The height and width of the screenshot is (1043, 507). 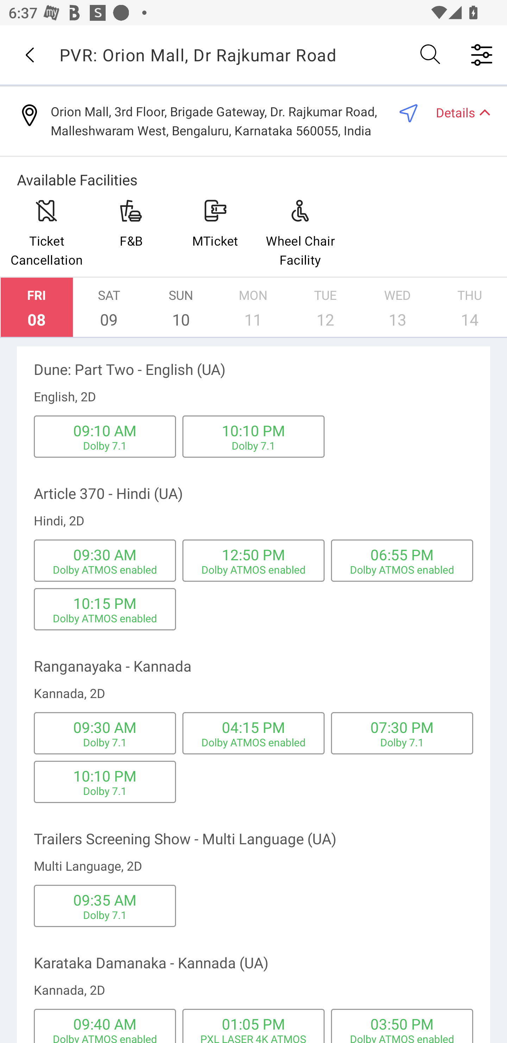 What do you see at coordinates (254, 445) in the screenshot?
I see `Dolby 7.1` at bounding box center [254, 445].